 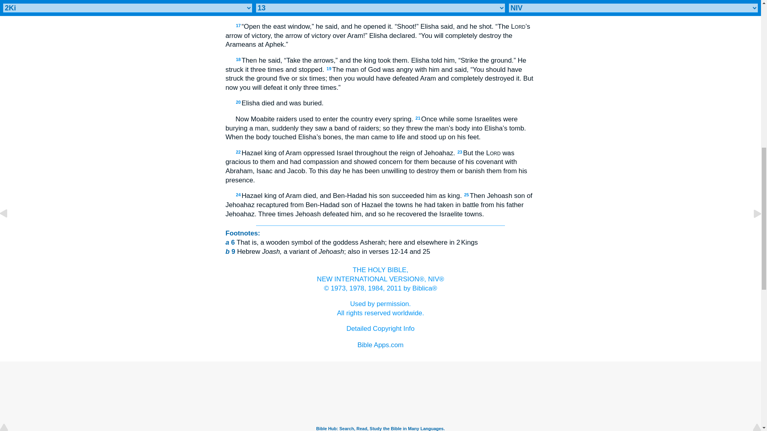 I want to click on 18, so click(x=238, y=59).